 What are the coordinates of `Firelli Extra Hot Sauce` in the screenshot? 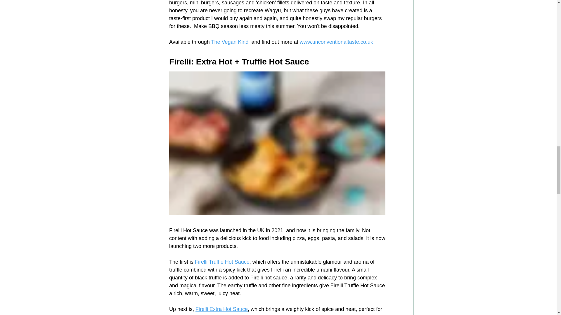 It's located at (221, 309).